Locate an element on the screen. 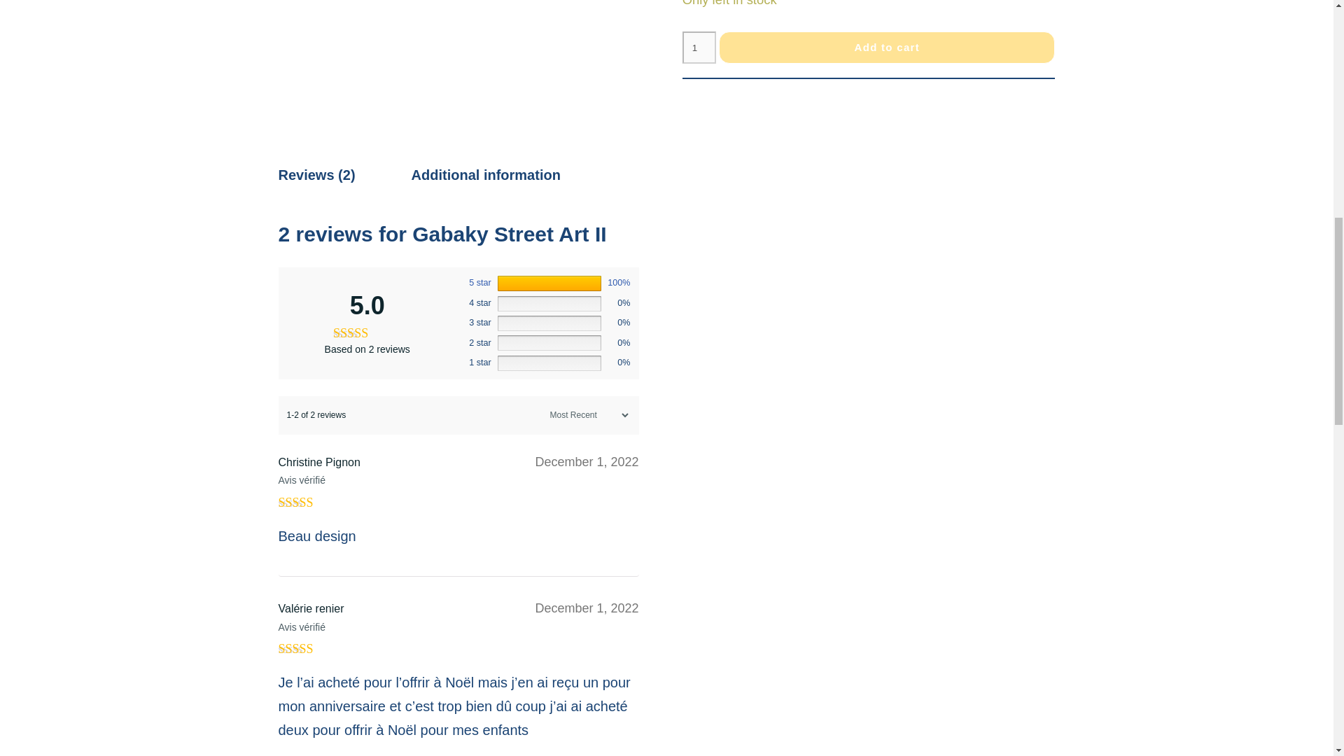 The width and height of the screenshot is (1344, 756). 5 star is located at coordinates (480, 283).